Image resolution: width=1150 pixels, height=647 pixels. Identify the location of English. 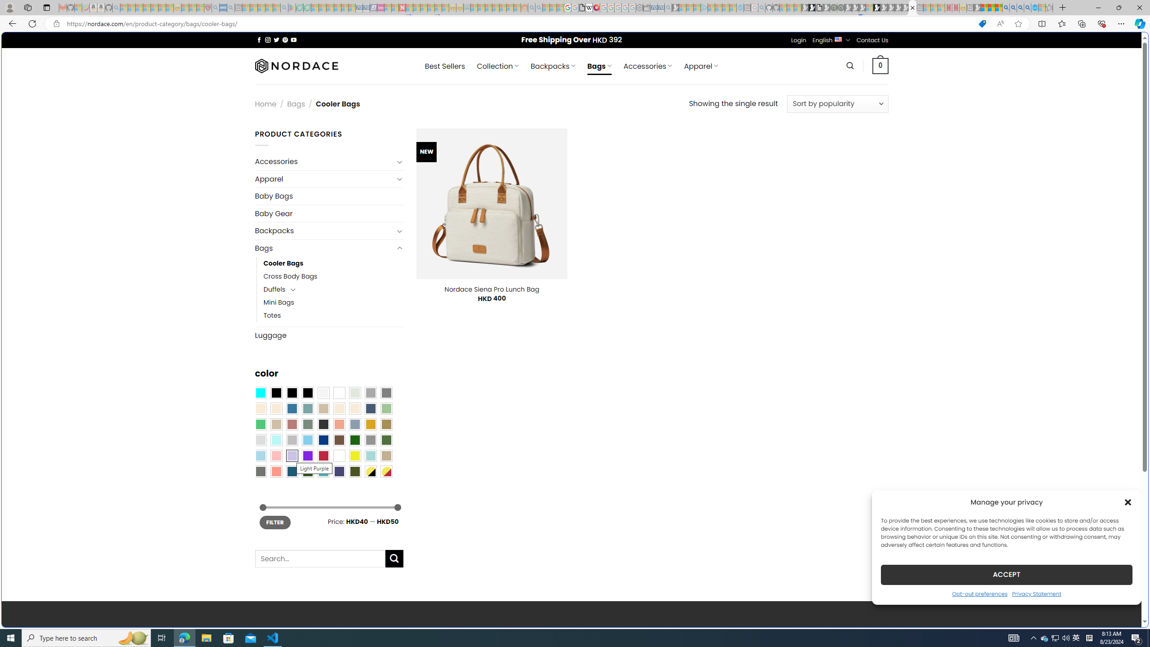
(838, 39).